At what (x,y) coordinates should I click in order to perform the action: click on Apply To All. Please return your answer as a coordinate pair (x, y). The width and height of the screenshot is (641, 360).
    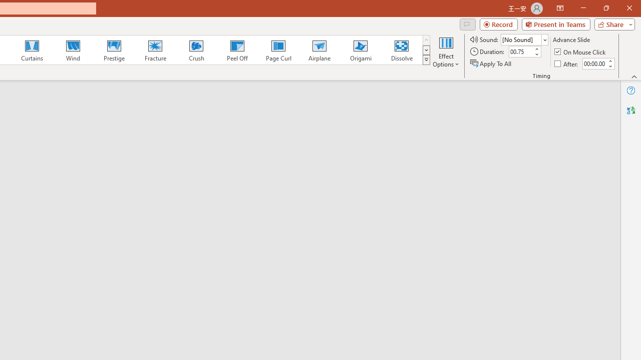
    Looking at the image, I should click on (491, 63).